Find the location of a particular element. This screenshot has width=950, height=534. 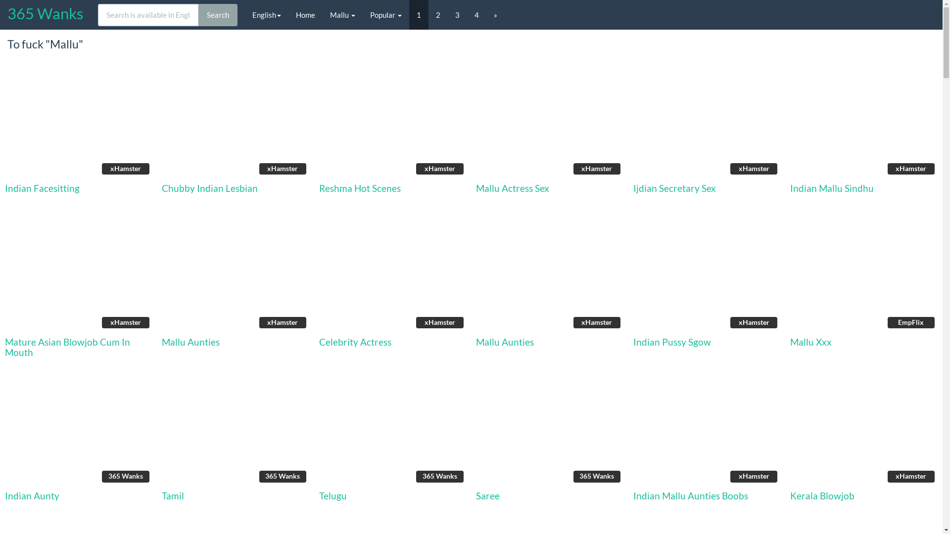

xHamster is located at coordinates (707, 277).